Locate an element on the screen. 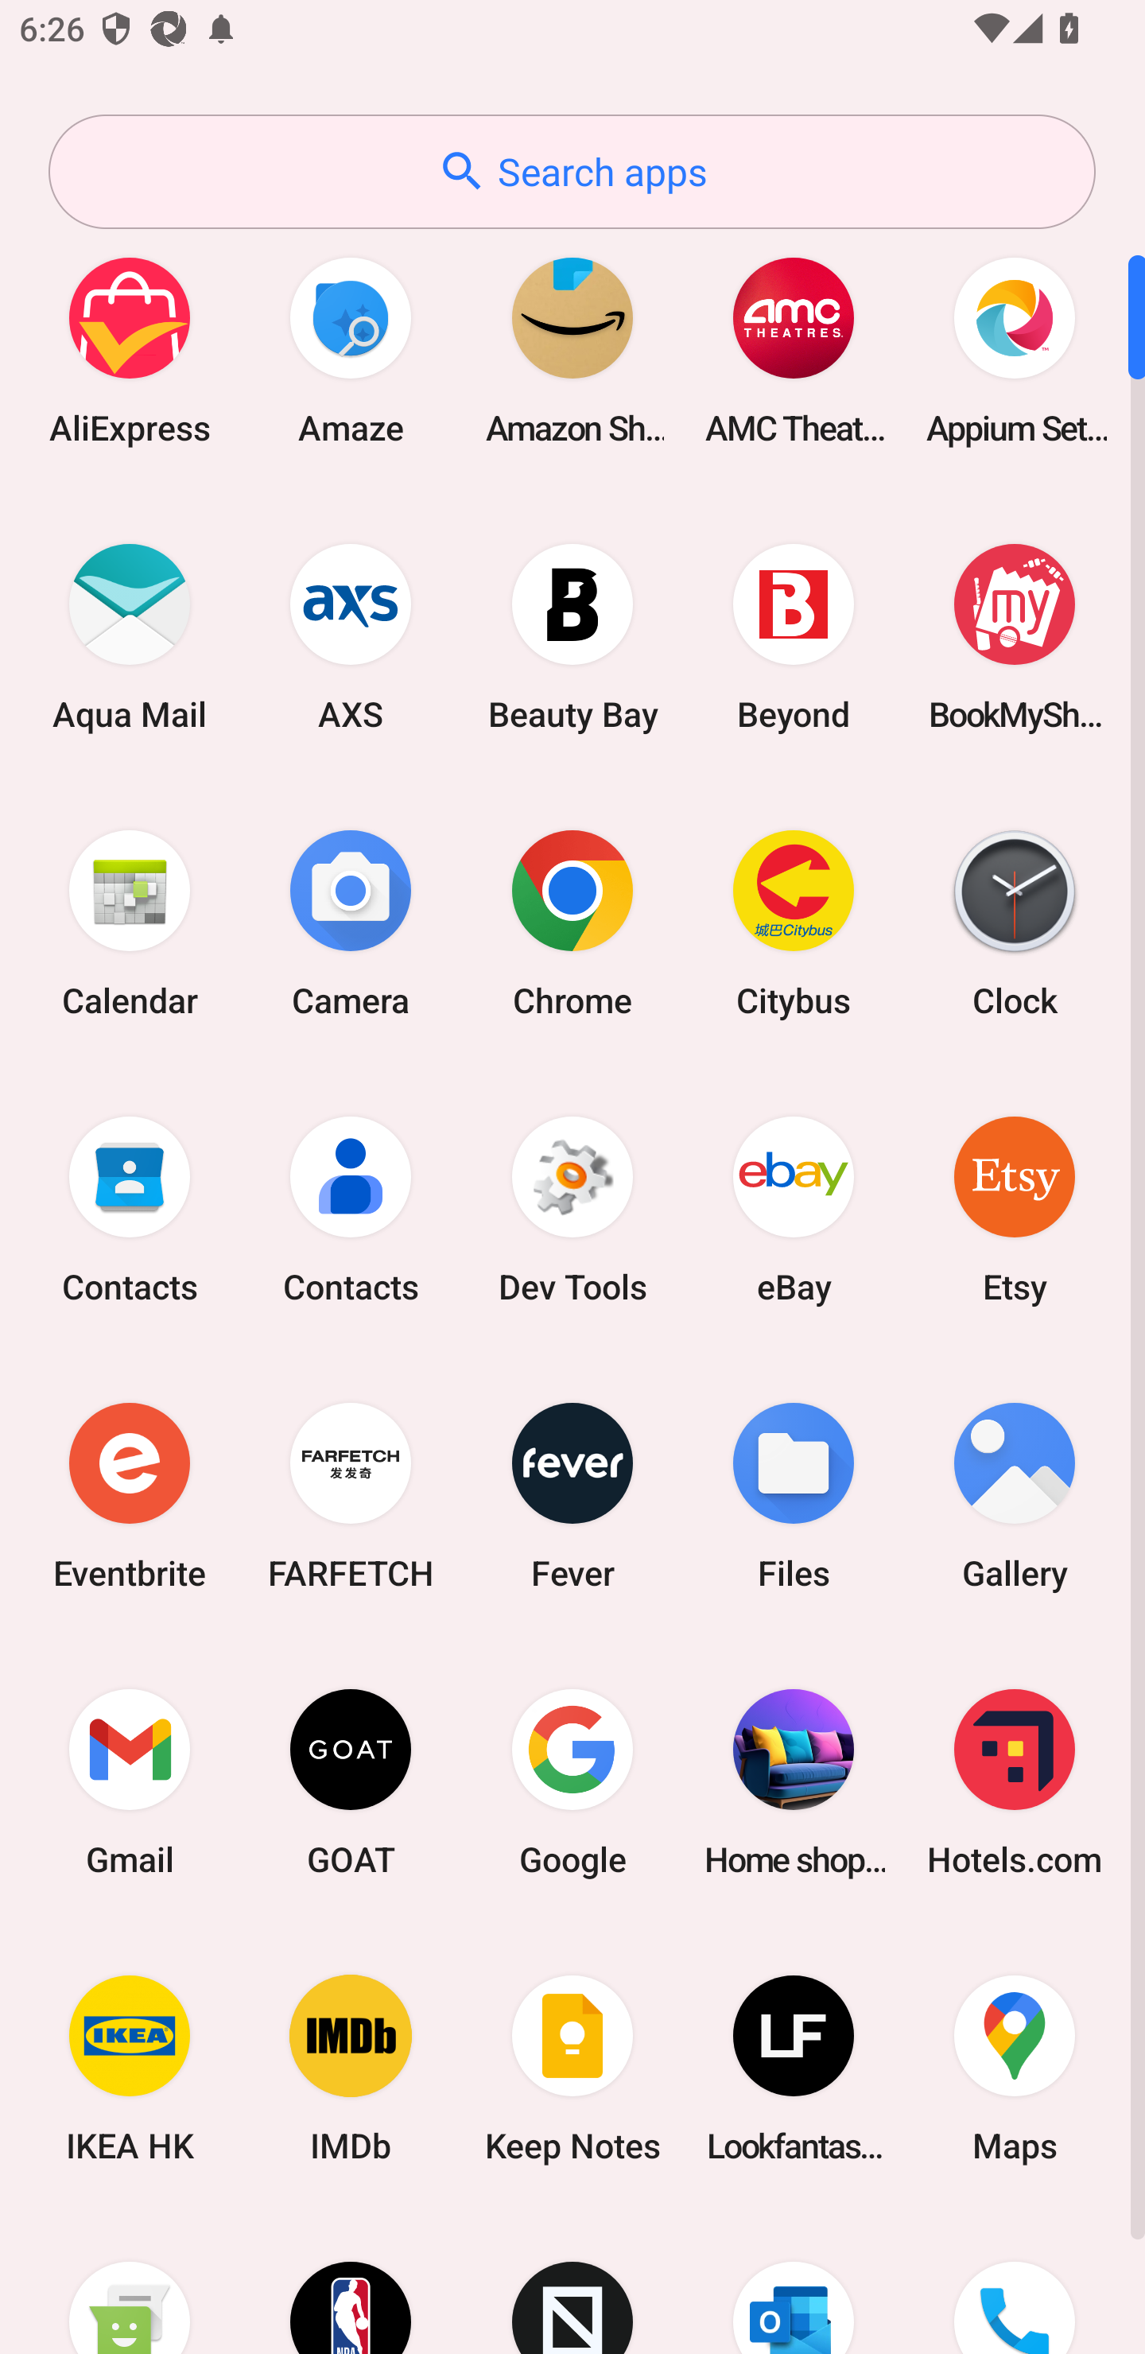 This screenshot has height=2354, width=1145. Contacts is located at coordinates (130, 1209).